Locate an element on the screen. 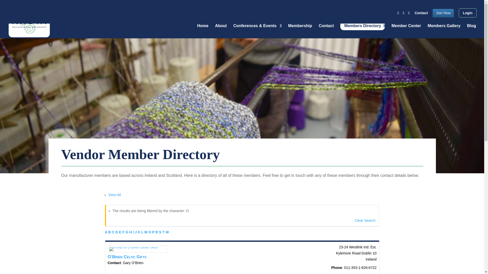 The width and height of the screenshot is (488, 274). View All is located at coordinates (114, 195).